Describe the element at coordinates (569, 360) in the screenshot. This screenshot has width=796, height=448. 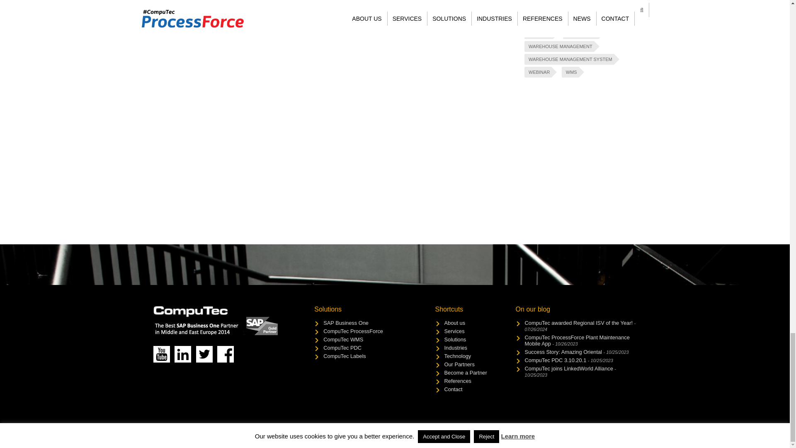
I see `CompuTec PDC 3.10.20.1` at that location.